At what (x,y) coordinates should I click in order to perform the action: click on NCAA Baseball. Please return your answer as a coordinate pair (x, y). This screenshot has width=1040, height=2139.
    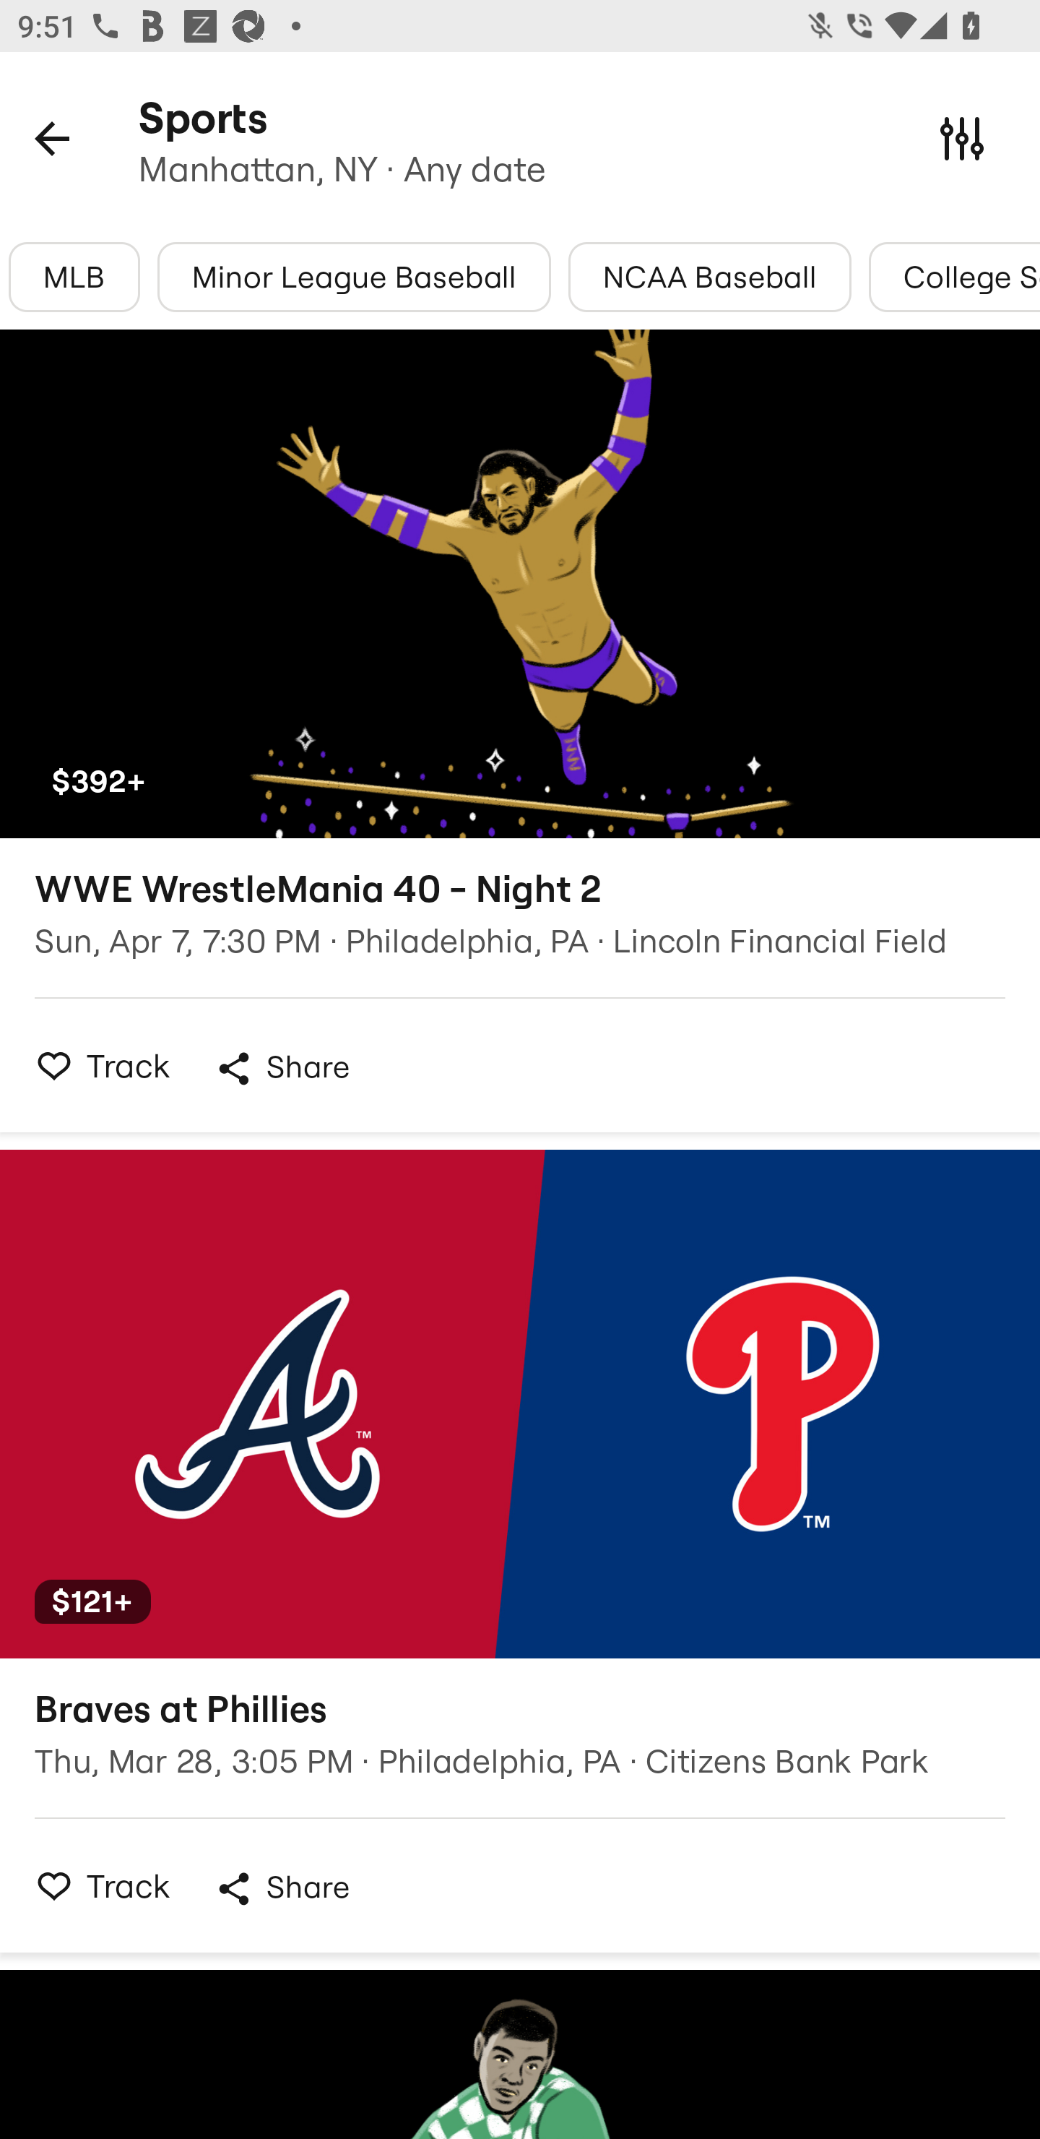
    Looking at the image, I should click on (710, 277).